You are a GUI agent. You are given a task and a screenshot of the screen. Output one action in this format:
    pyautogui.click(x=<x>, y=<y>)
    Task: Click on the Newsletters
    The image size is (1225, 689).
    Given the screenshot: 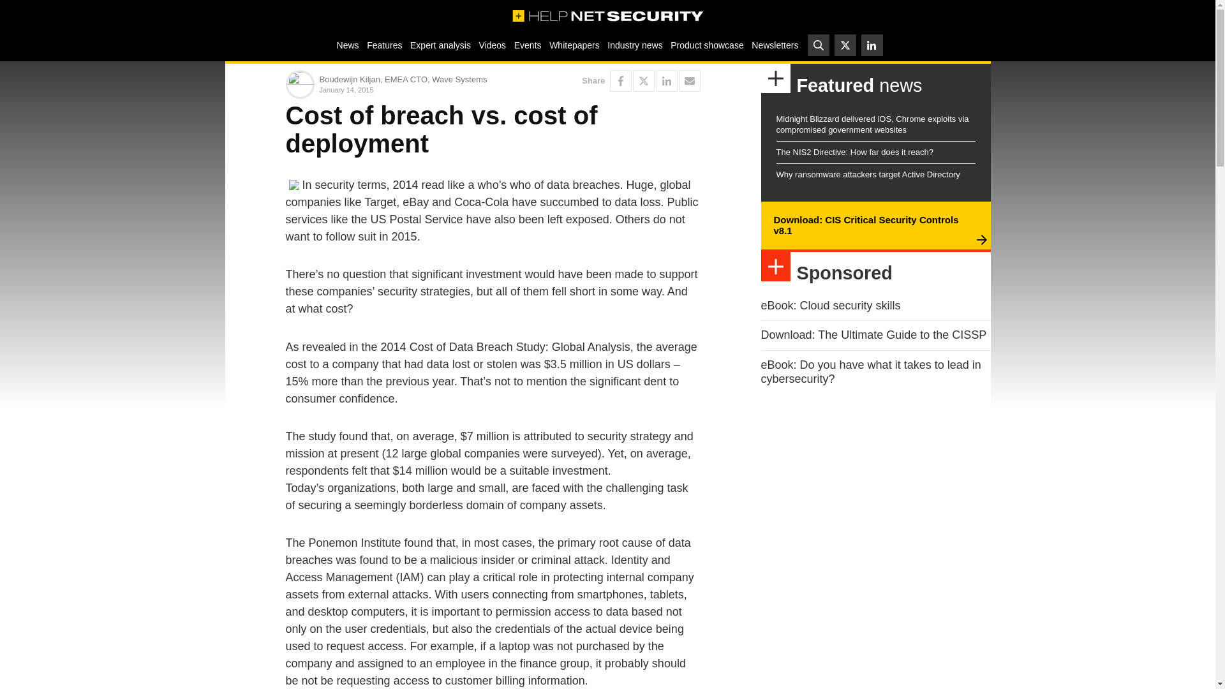 What is the action you would take?
    pyautogui.click(x=775, y=45)
    